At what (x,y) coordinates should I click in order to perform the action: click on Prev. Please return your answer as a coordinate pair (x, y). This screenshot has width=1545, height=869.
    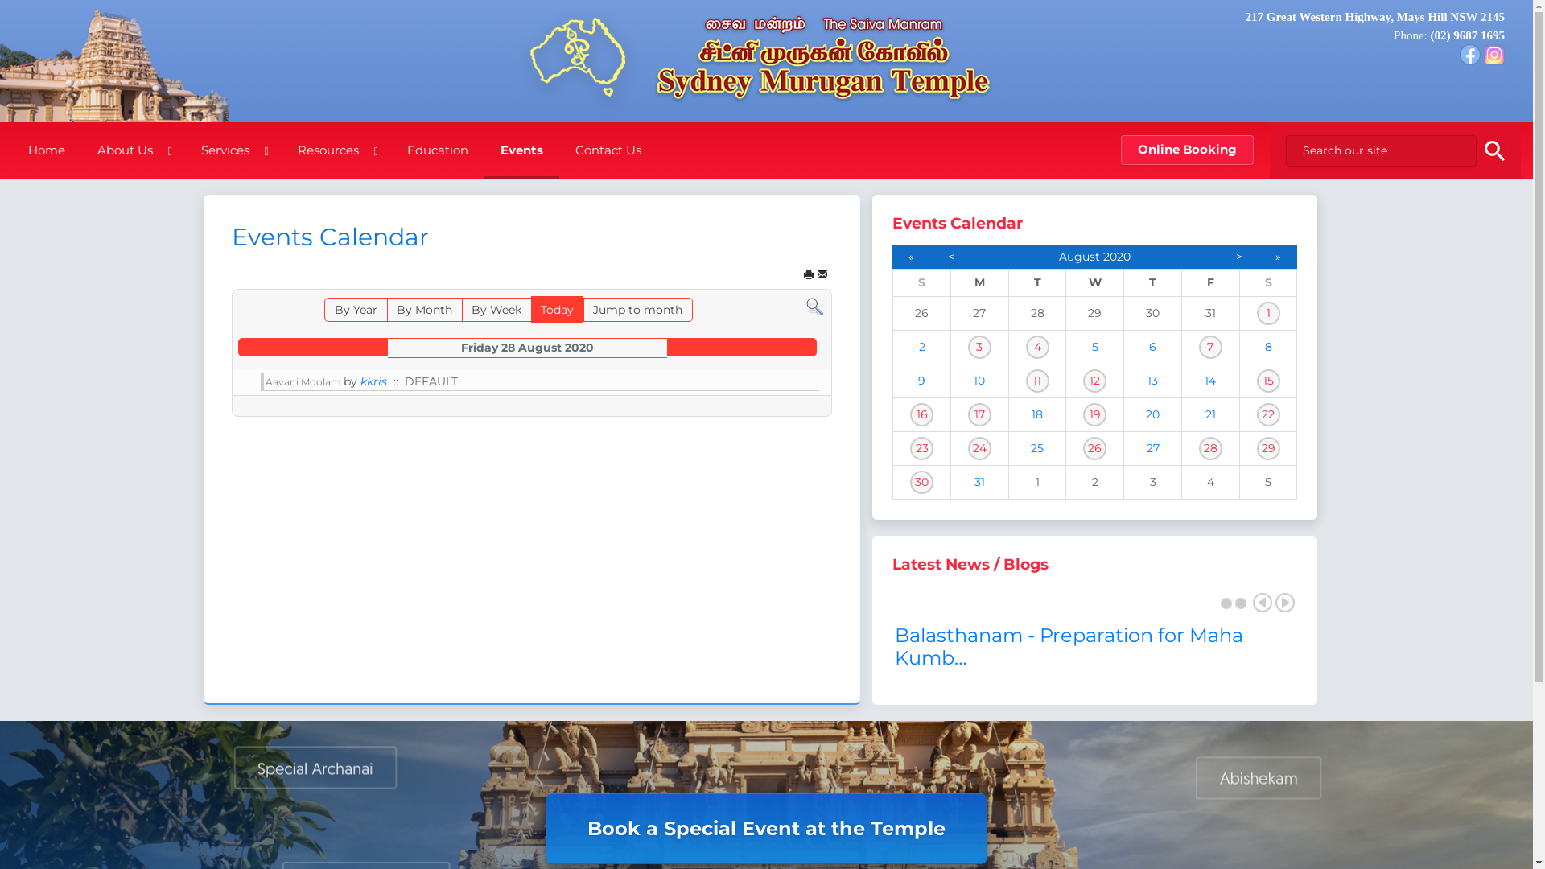
    Looking at the image, I should click on (1263, 603).